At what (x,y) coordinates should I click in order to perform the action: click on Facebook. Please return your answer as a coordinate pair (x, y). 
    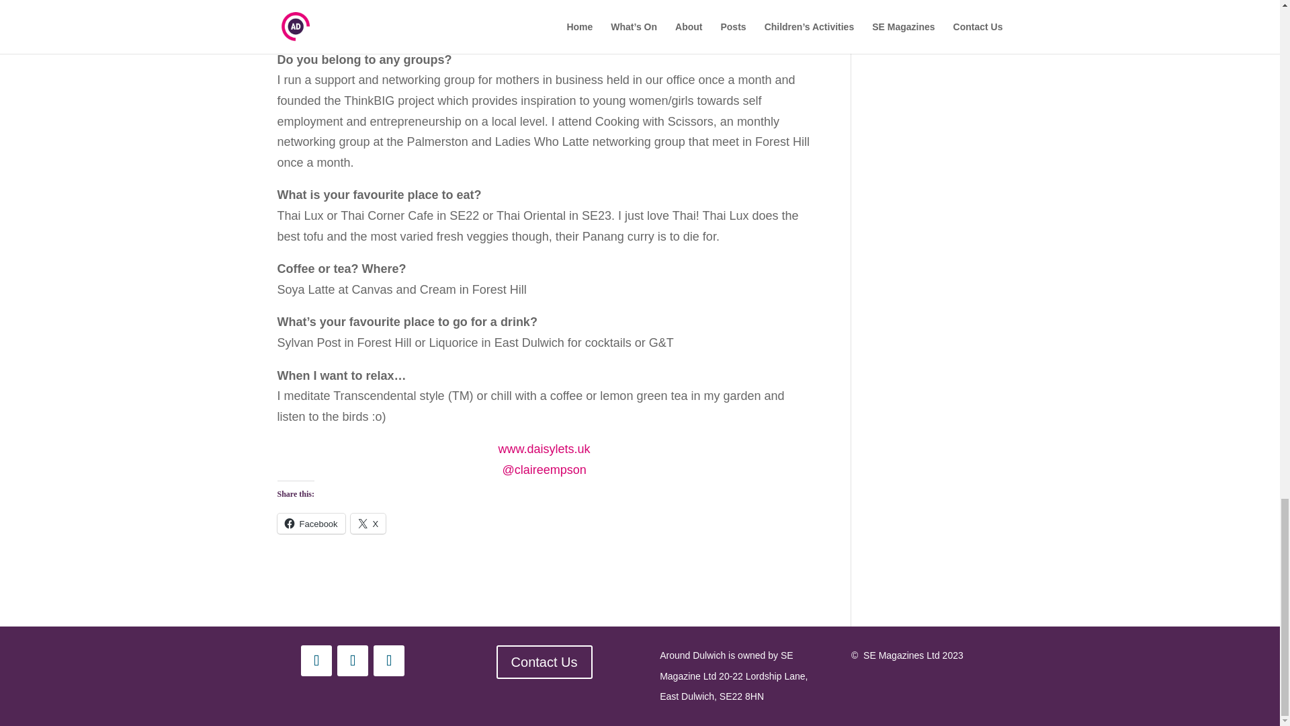
    Looking at the image, I should click on (310, 523).